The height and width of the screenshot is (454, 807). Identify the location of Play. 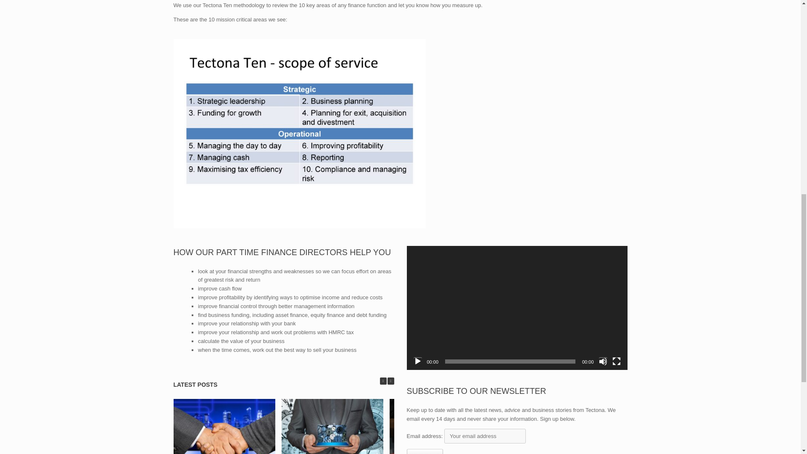
(418, 362).